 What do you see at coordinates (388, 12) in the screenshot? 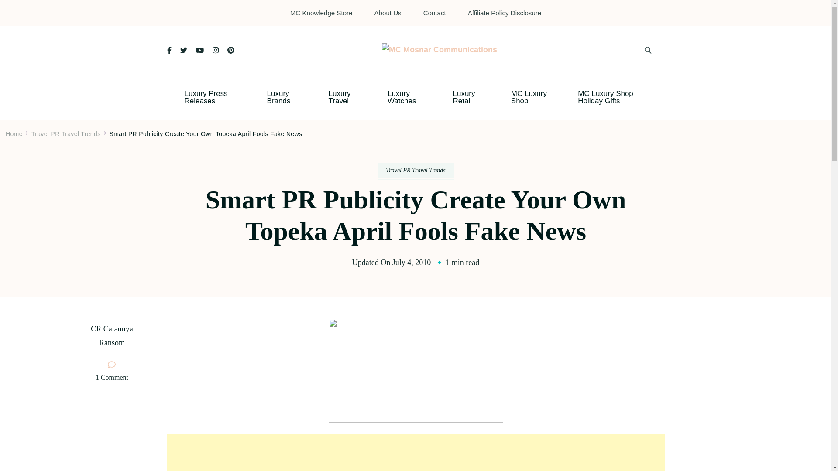
I see `About Us` at bounding box center [388, 12].